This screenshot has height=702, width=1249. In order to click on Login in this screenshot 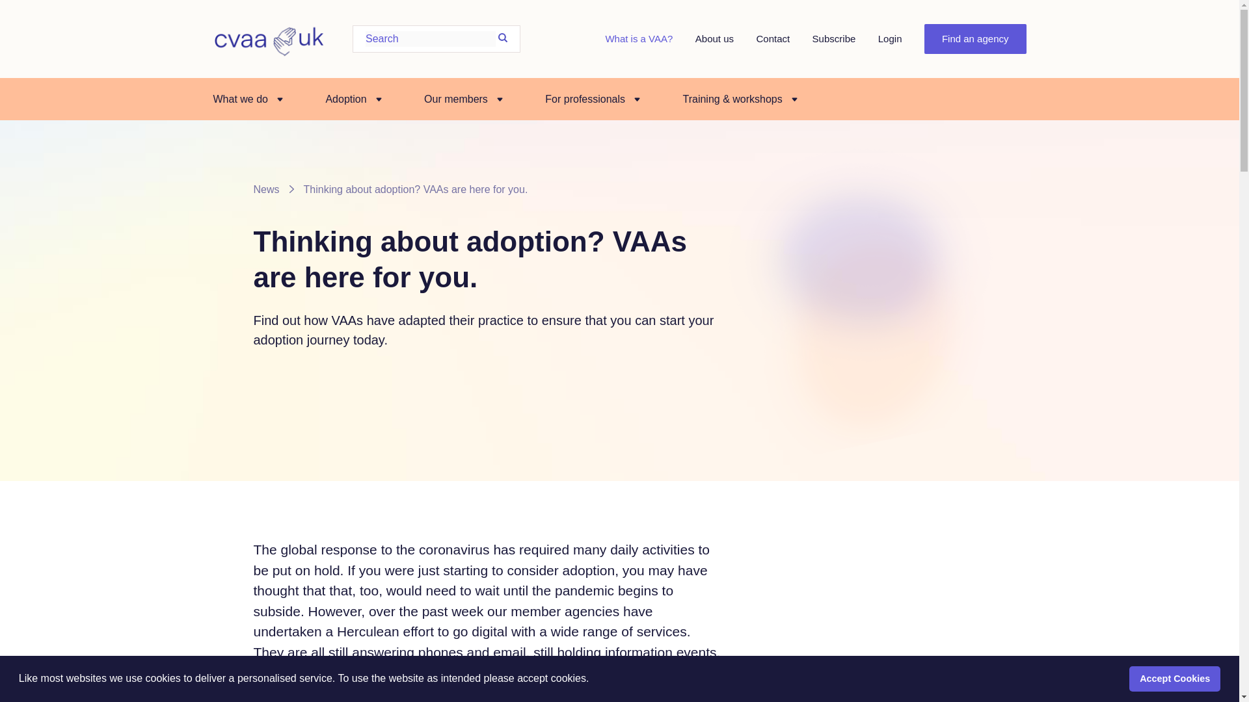, I will do `click(890, 38)`.